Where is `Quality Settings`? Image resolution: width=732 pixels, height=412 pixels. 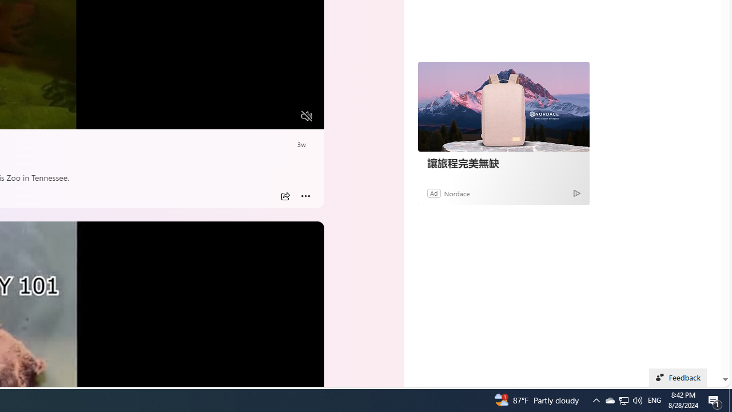 Quality Settings is located at coordinates (239, 116).